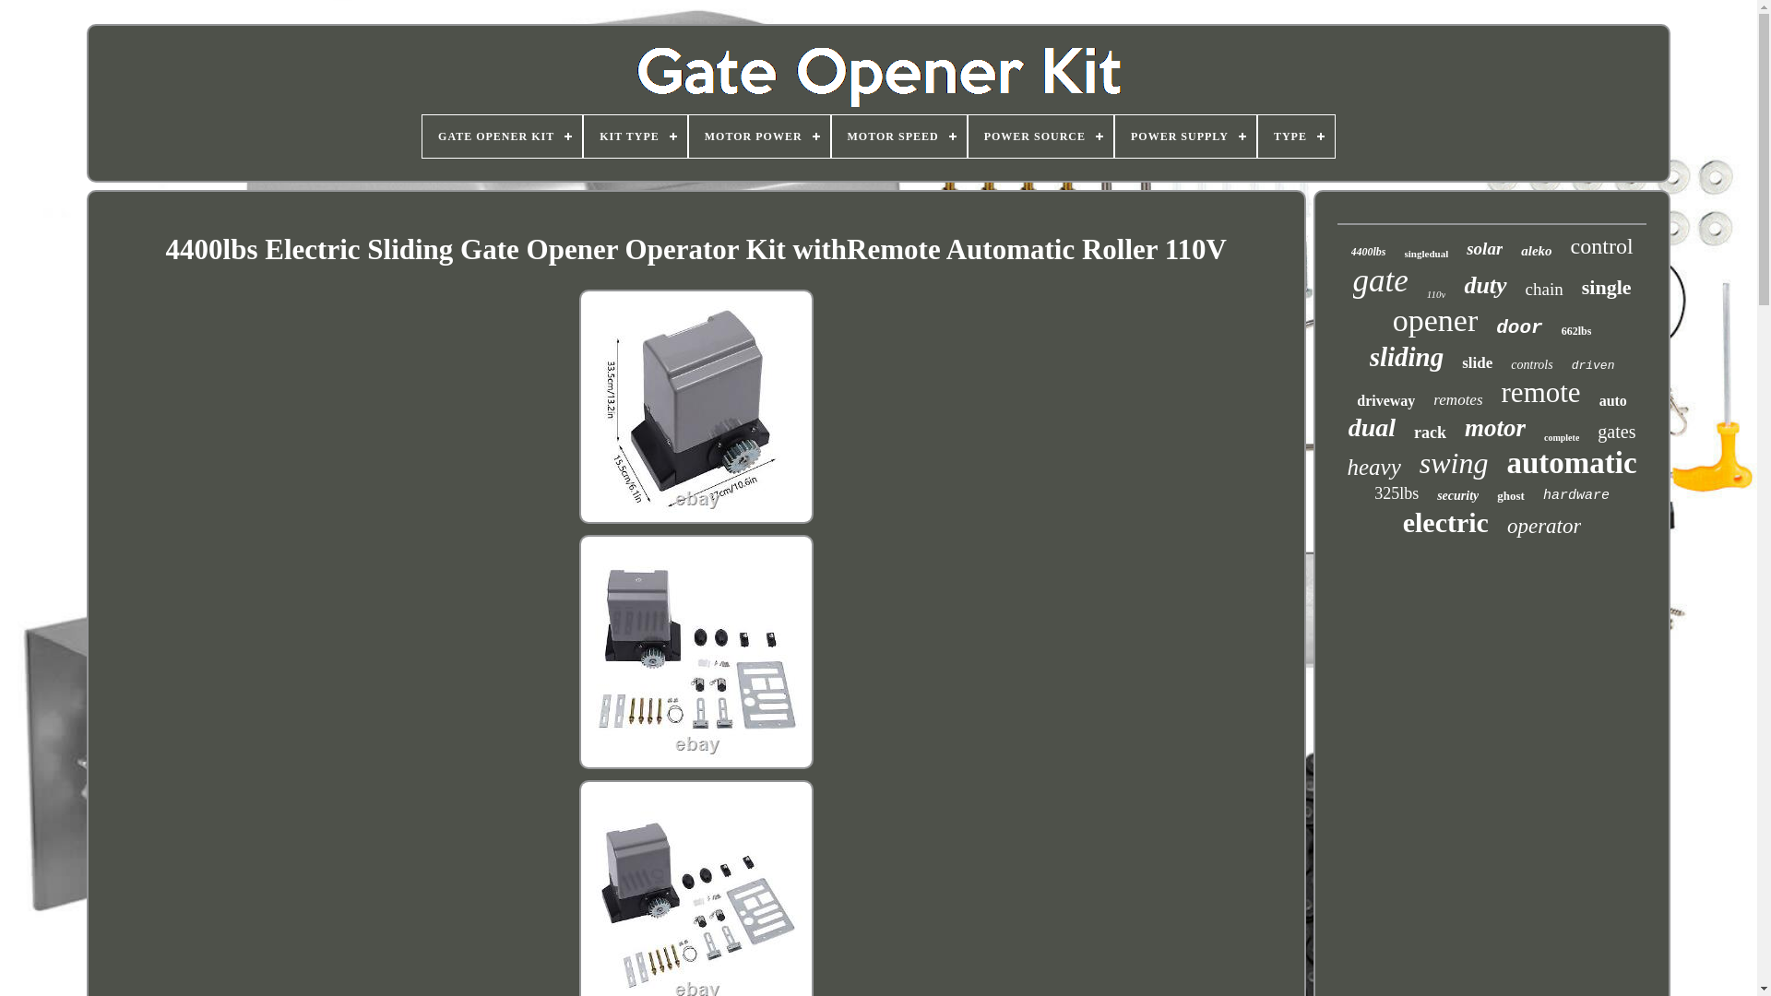  Describe the element at coordinates (635, 136) in the screenshot. I see `KIT TYPE` at that location.